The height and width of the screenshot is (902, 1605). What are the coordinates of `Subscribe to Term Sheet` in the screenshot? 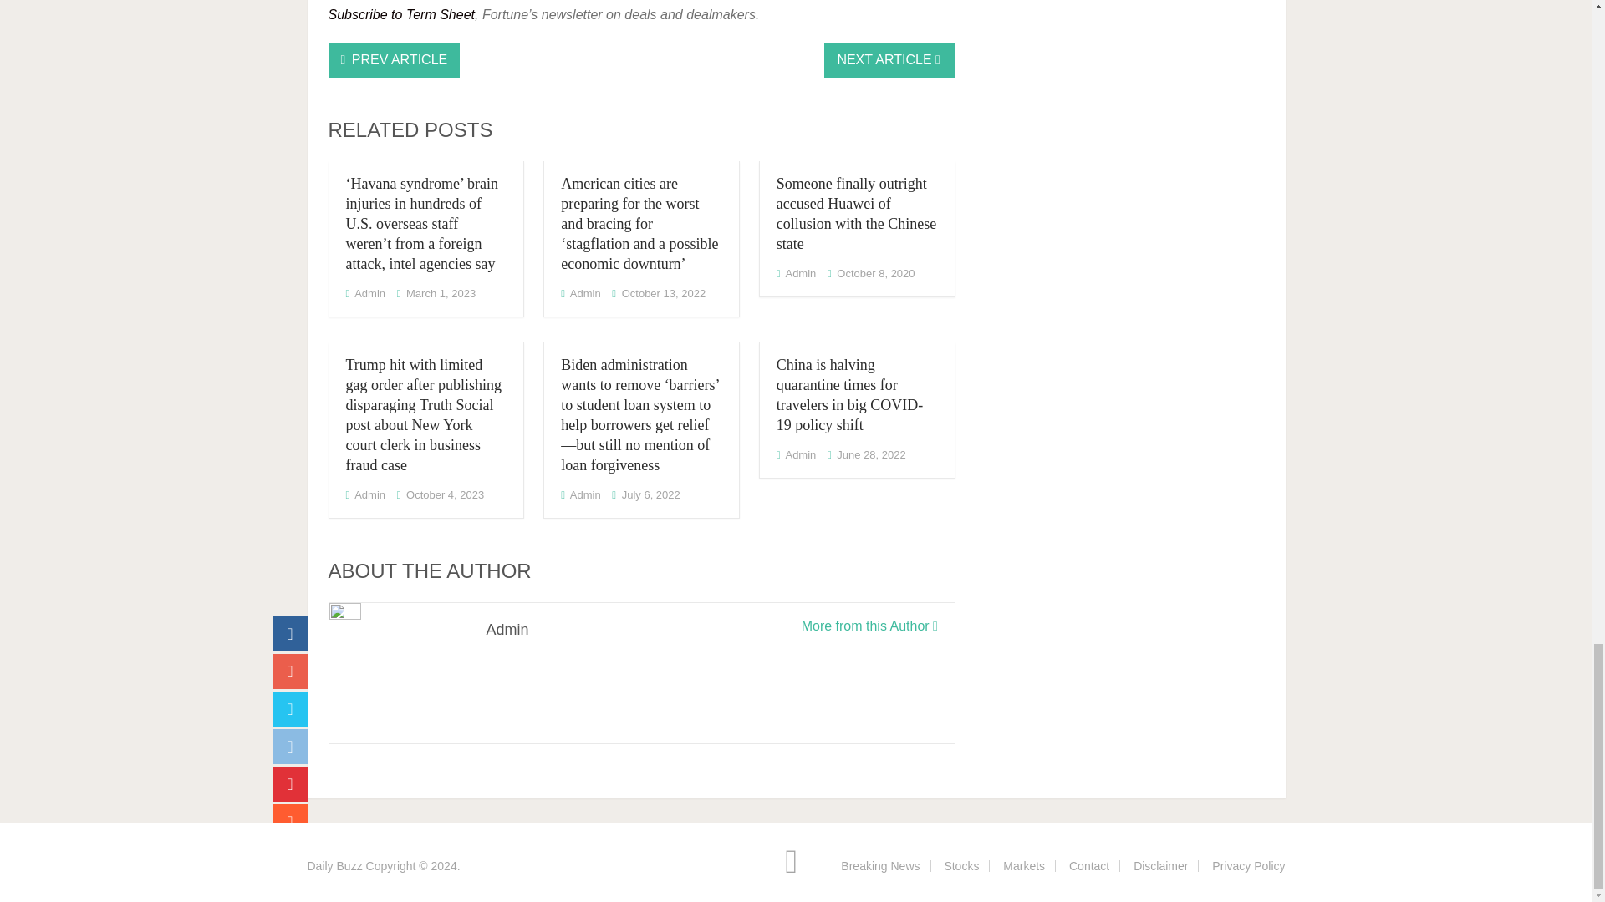 It's located at (401, 13).